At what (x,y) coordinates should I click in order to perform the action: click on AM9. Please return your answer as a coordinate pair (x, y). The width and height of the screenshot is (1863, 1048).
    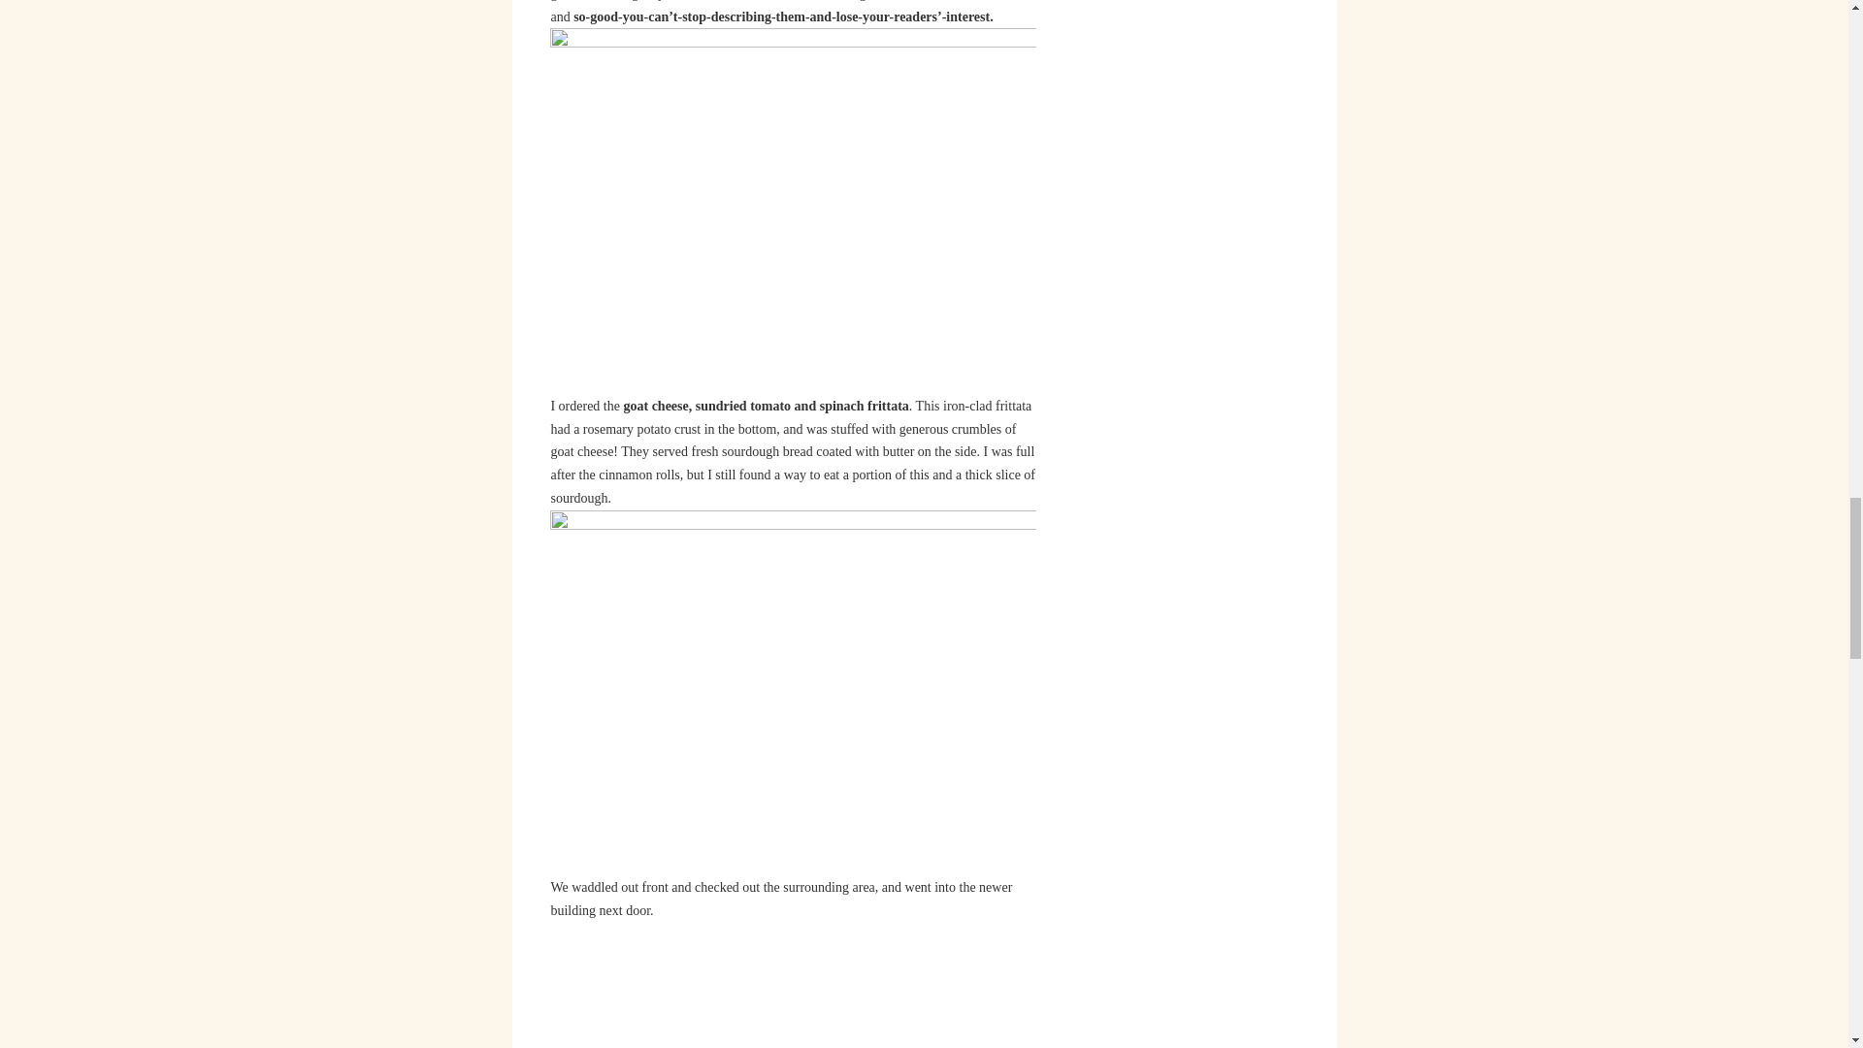
    Looking at the image, I should click on (792, 210).